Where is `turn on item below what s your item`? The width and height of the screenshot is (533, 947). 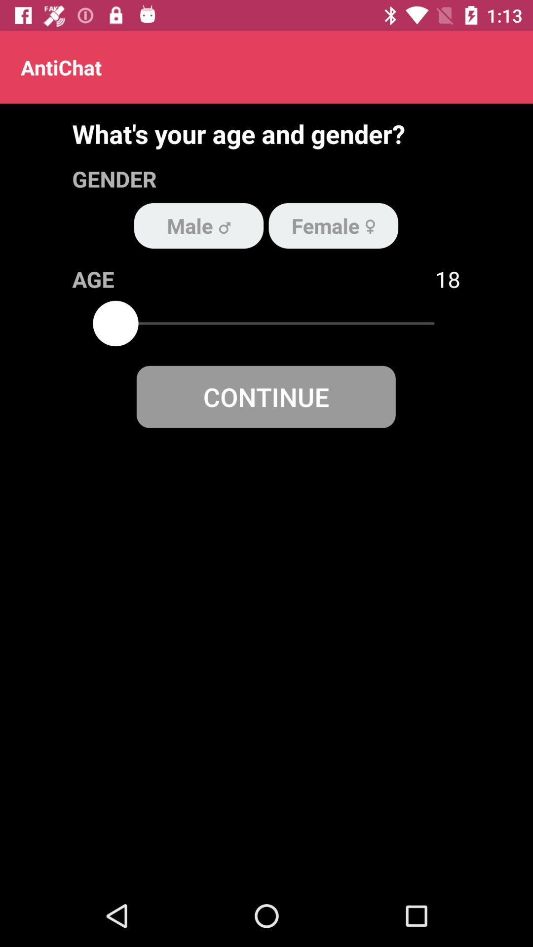 turn on item below what s your item is located at coordinates (334, 225).